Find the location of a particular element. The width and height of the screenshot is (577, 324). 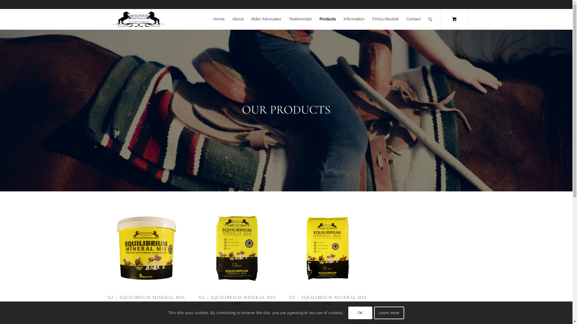

Learn more is located at coordinates (389, 313).